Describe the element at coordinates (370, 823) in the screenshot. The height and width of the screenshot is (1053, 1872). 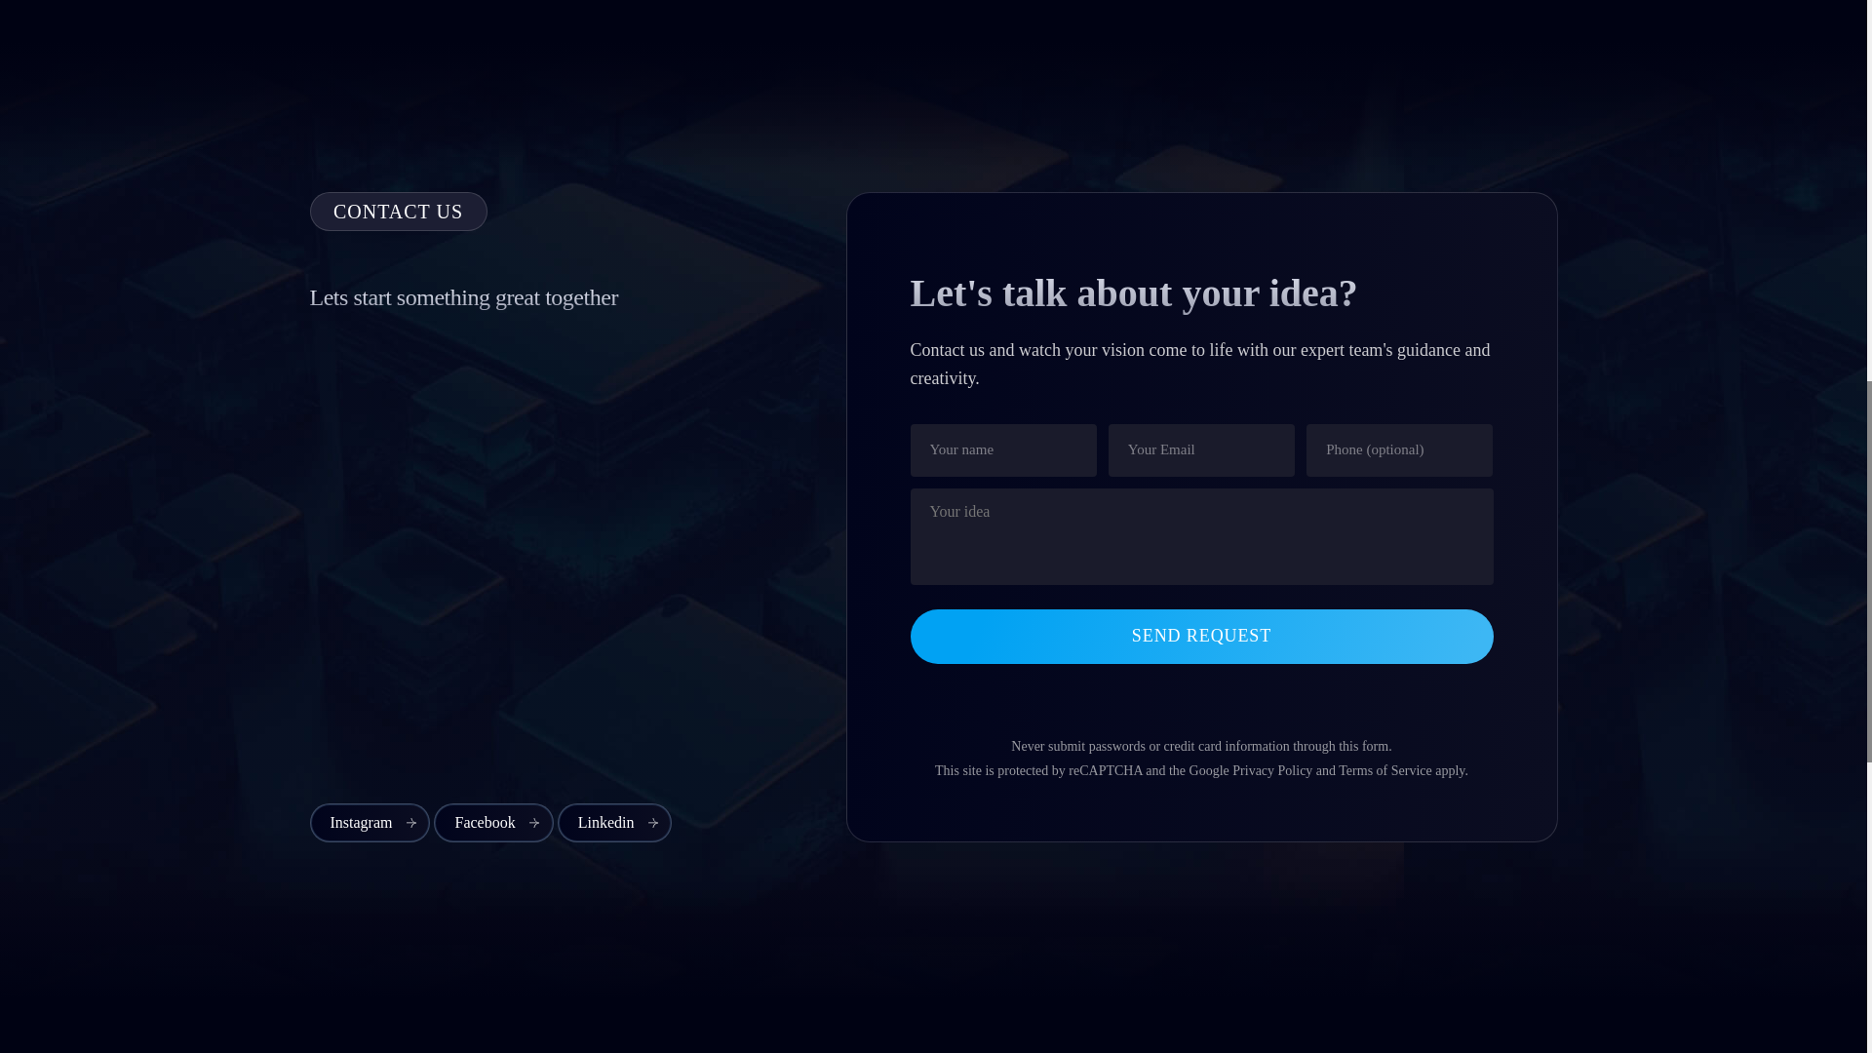
I see `Instagram` at that location.